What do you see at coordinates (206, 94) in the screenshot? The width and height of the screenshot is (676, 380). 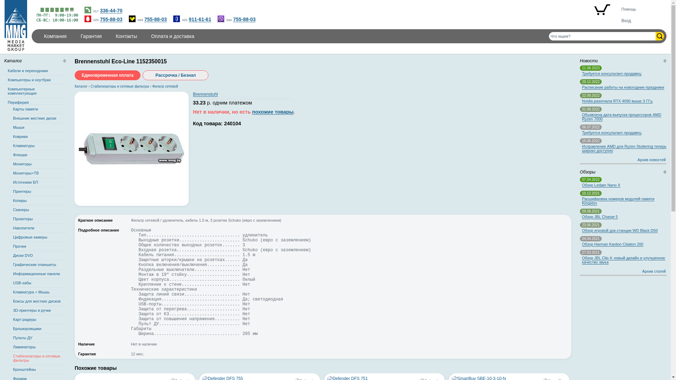 I see `Brennenstuhl` at bounding box center [206, 94].